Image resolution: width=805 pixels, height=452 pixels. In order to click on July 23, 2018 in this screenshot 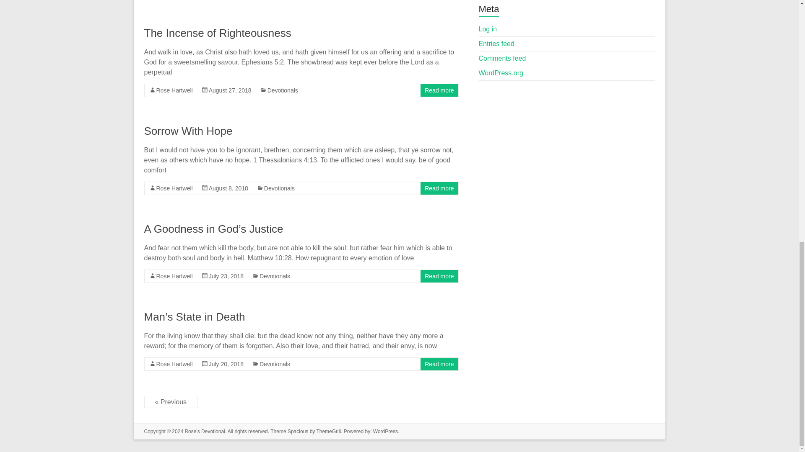, I will do `click(226, 276)`.